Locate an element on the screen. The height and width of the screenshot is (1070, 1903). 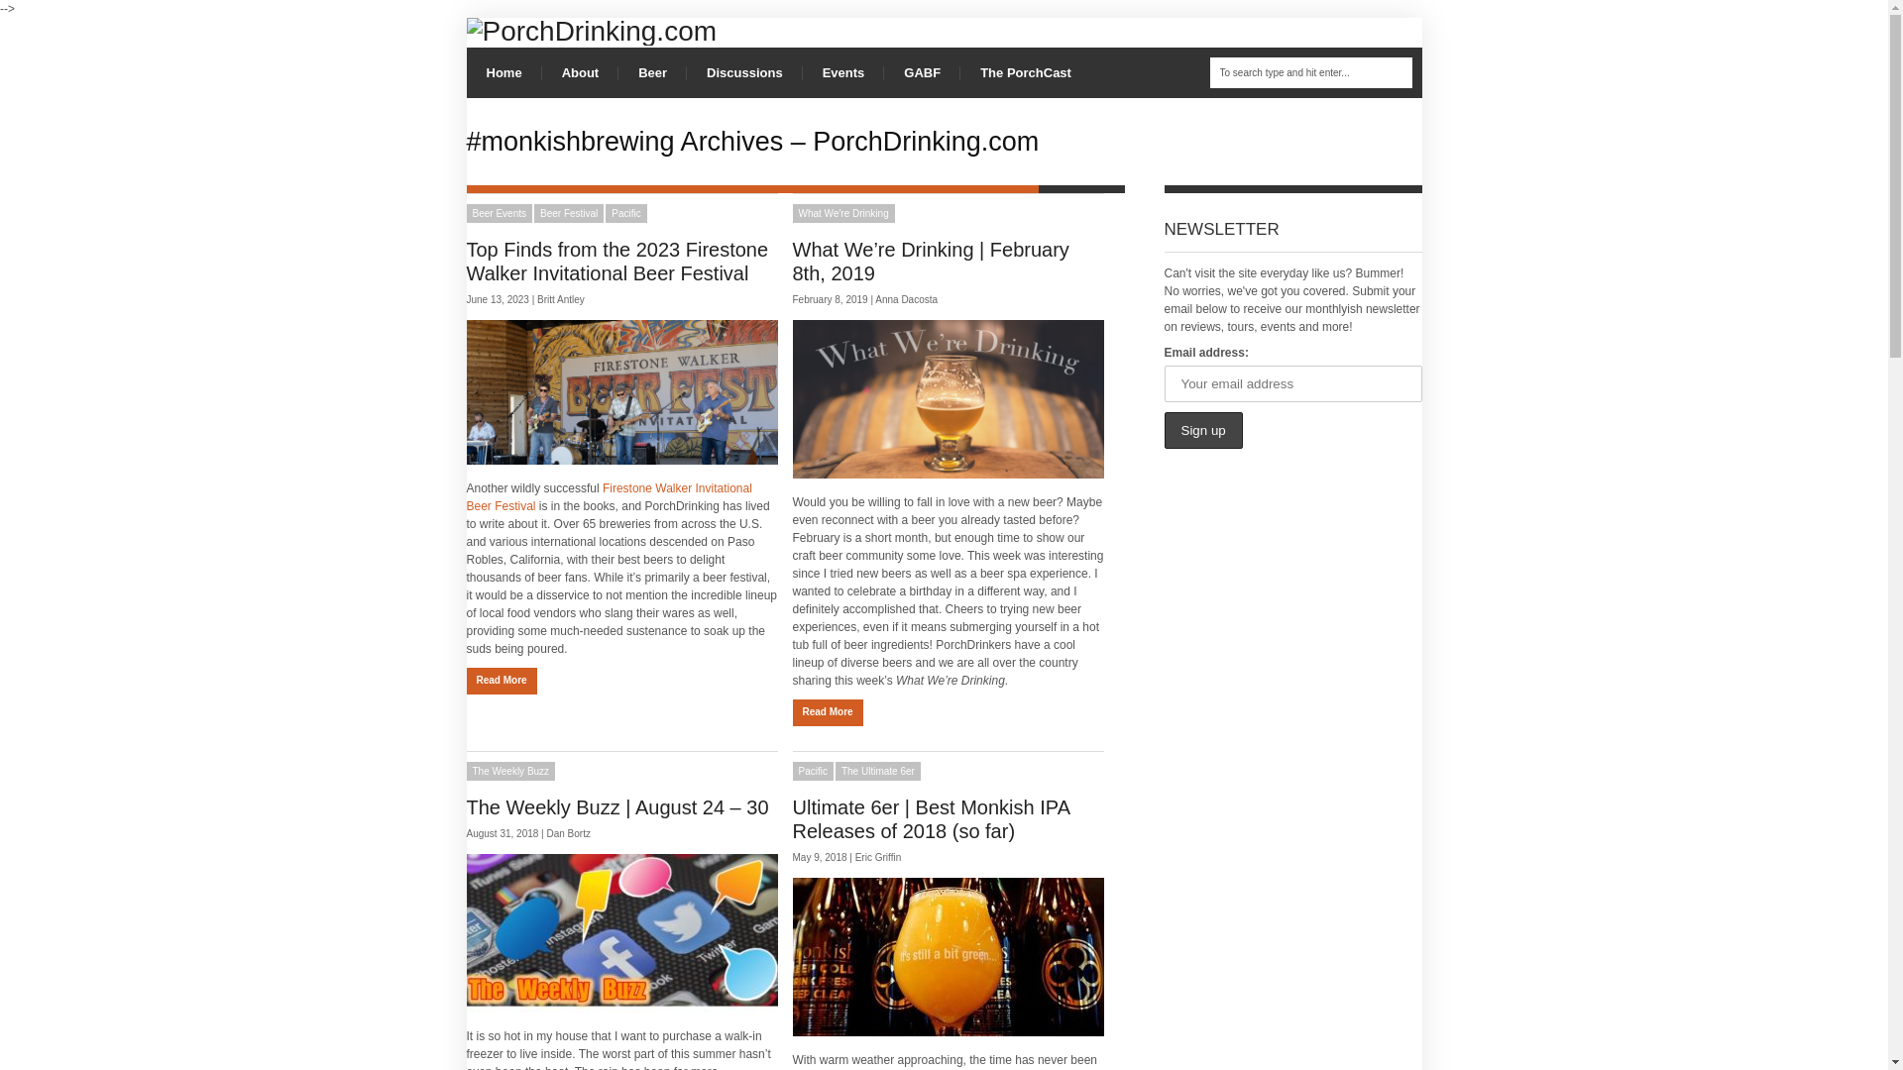
Posts by Eric Griffin is located at coordinates (878, 856).